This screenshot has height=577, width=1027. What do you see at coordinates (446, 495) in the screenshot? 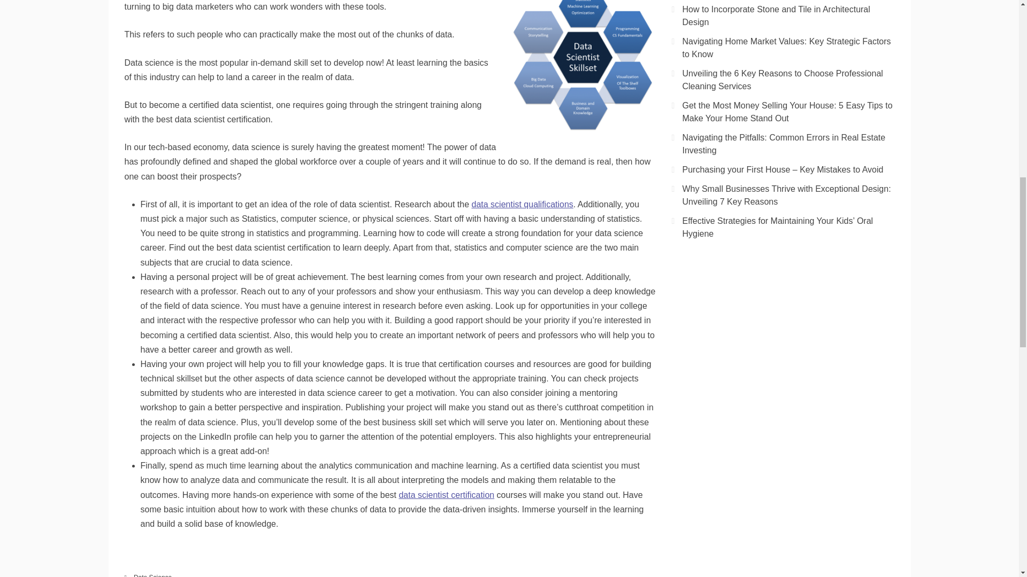
I see `data scientist certification` at bounding box center [446, 495].